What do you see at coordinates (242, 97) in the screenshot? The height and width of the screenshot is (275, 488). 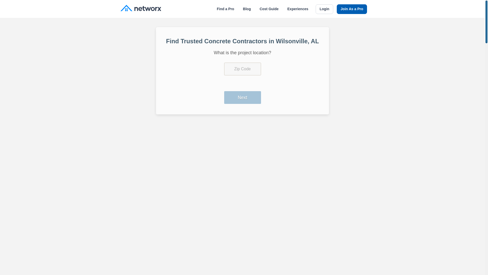 I see `Next` at bounding box center [242, 97].